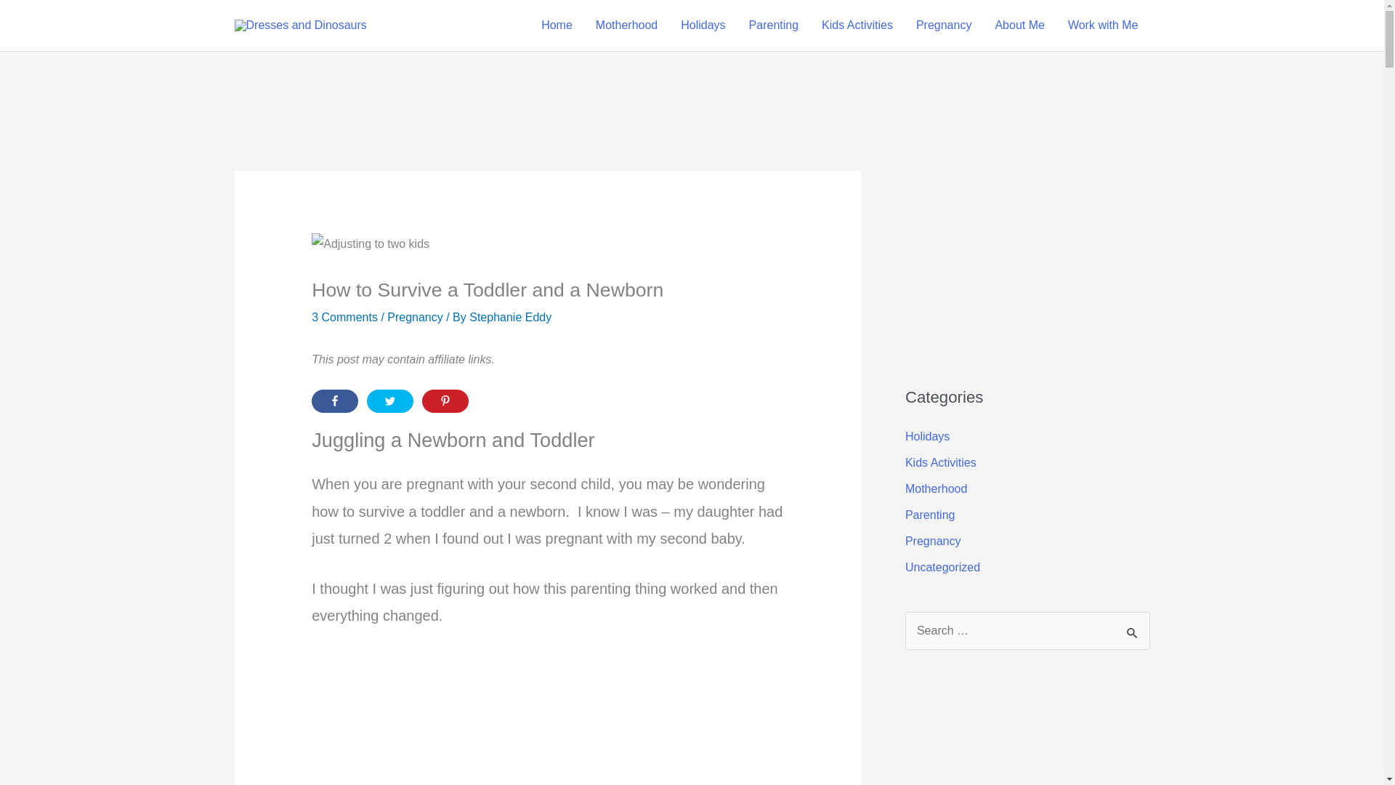 The image size is (1395, 785). I want to click on Home, so click(557, 25).